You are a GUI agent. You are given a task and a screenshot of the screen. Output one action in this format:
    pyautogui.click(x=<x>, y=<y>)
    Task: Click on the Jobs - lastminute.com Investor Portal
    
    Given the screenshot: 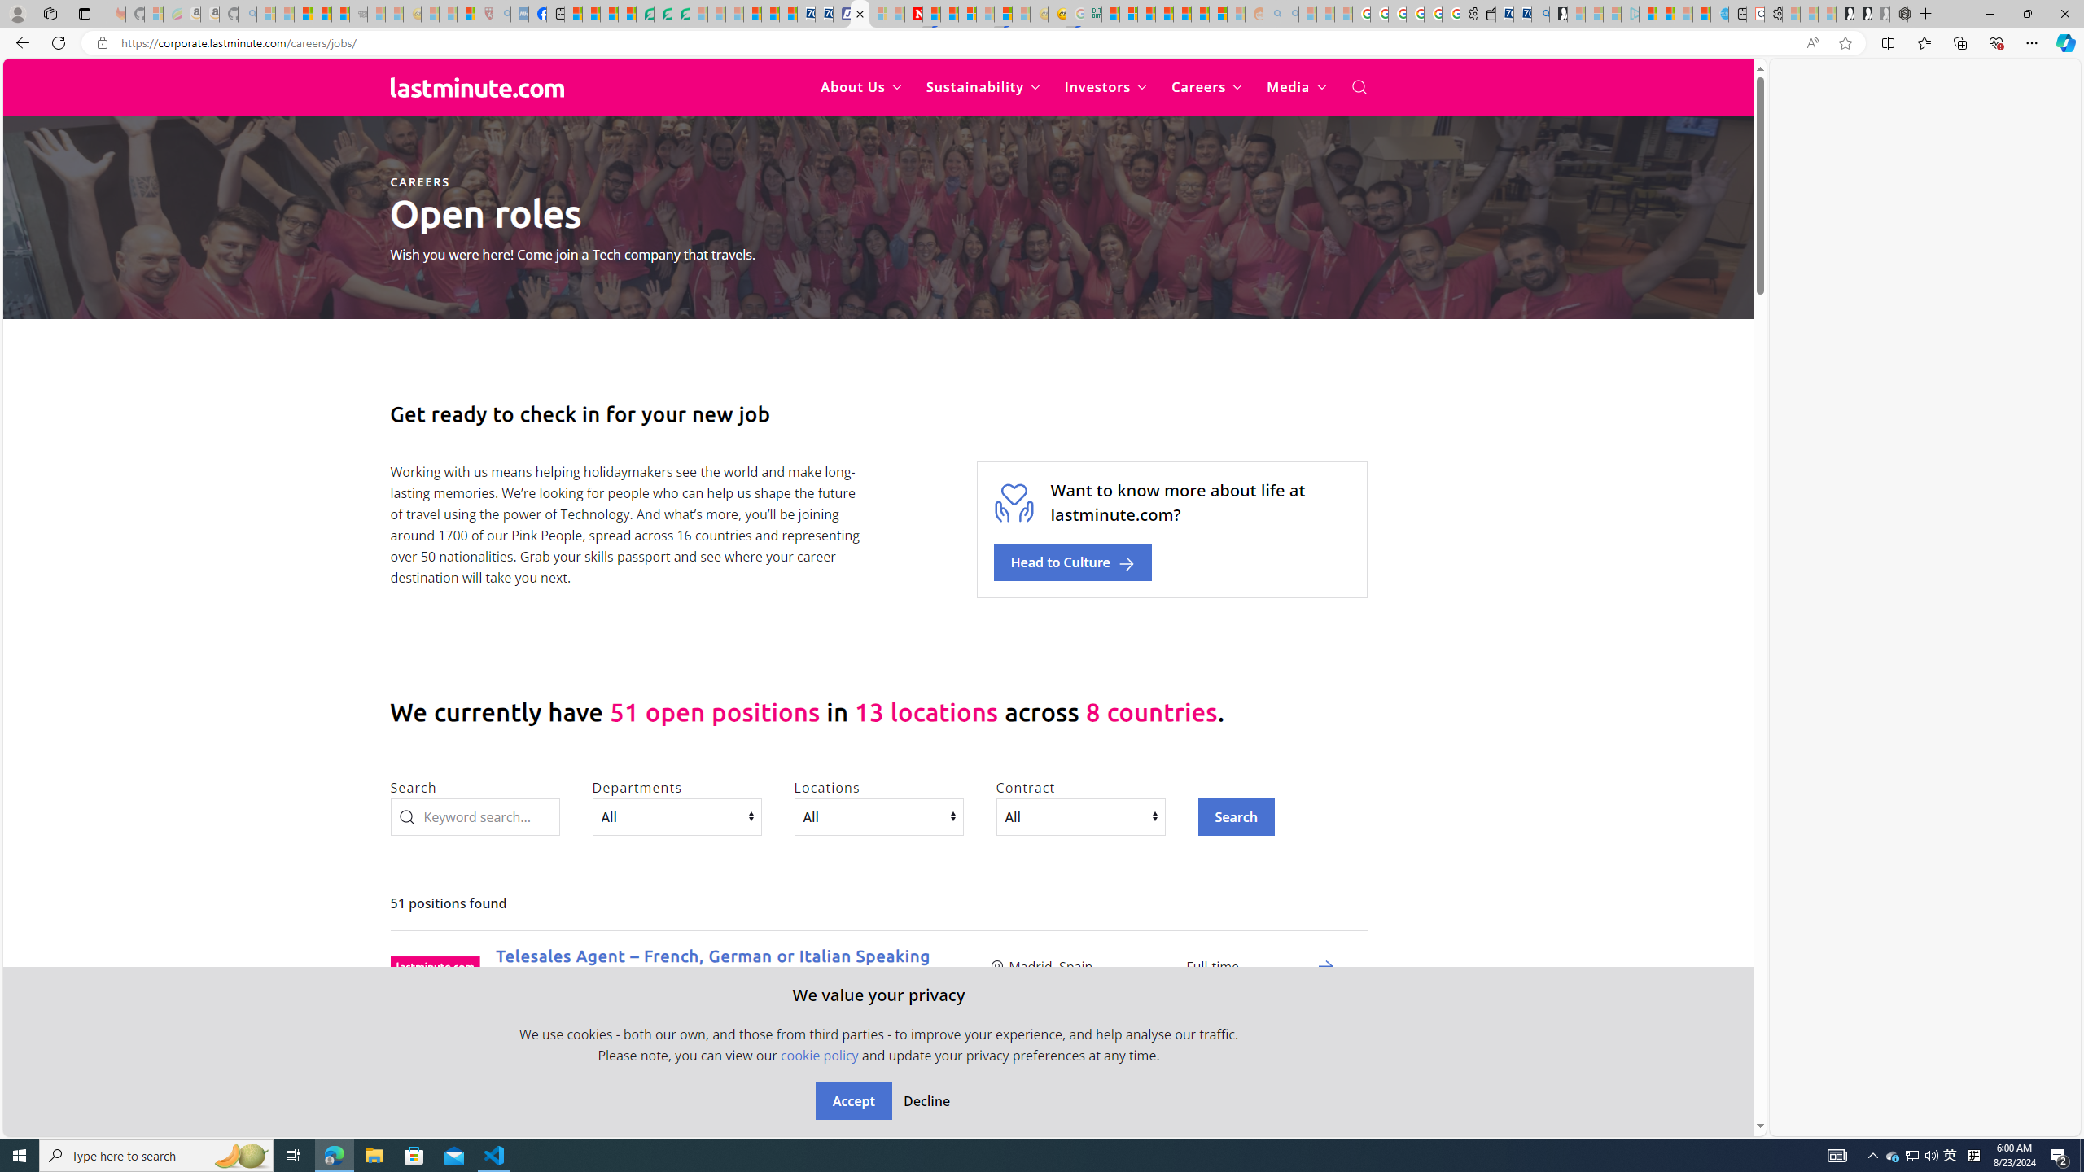 What is the action you would take?
    pyautogui.click(x=860, y=14)
    